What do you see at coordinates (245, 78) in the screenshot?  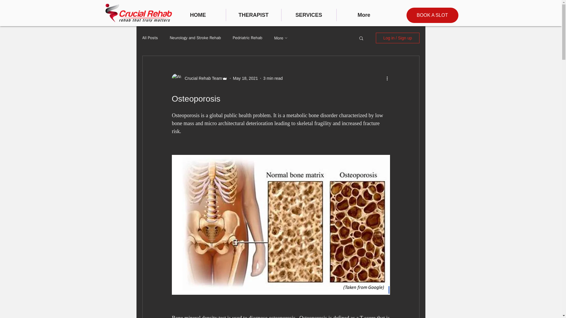 I see `May 18, 2021` at bounding box center [245, 78].